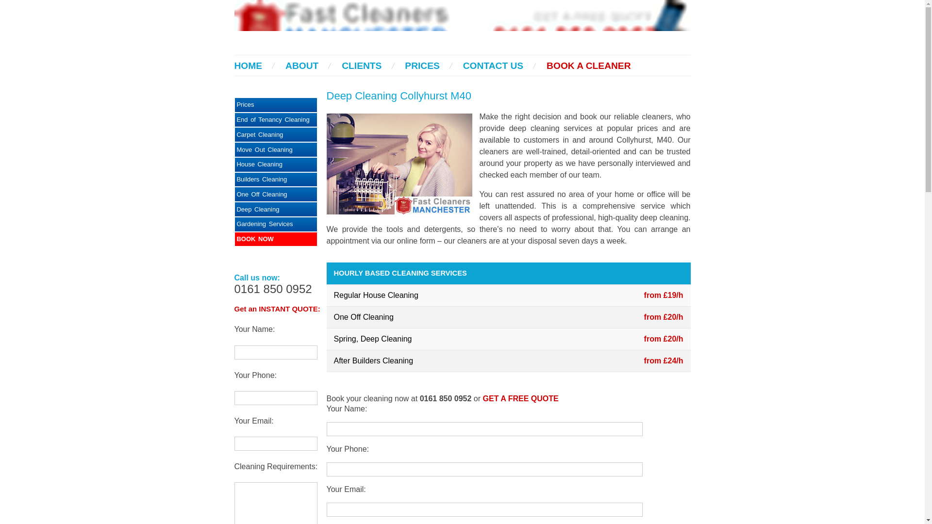 Image resolution: width=932 pixels, height=524 pixels. I want to click on Gardening Services, so click(276, 224).